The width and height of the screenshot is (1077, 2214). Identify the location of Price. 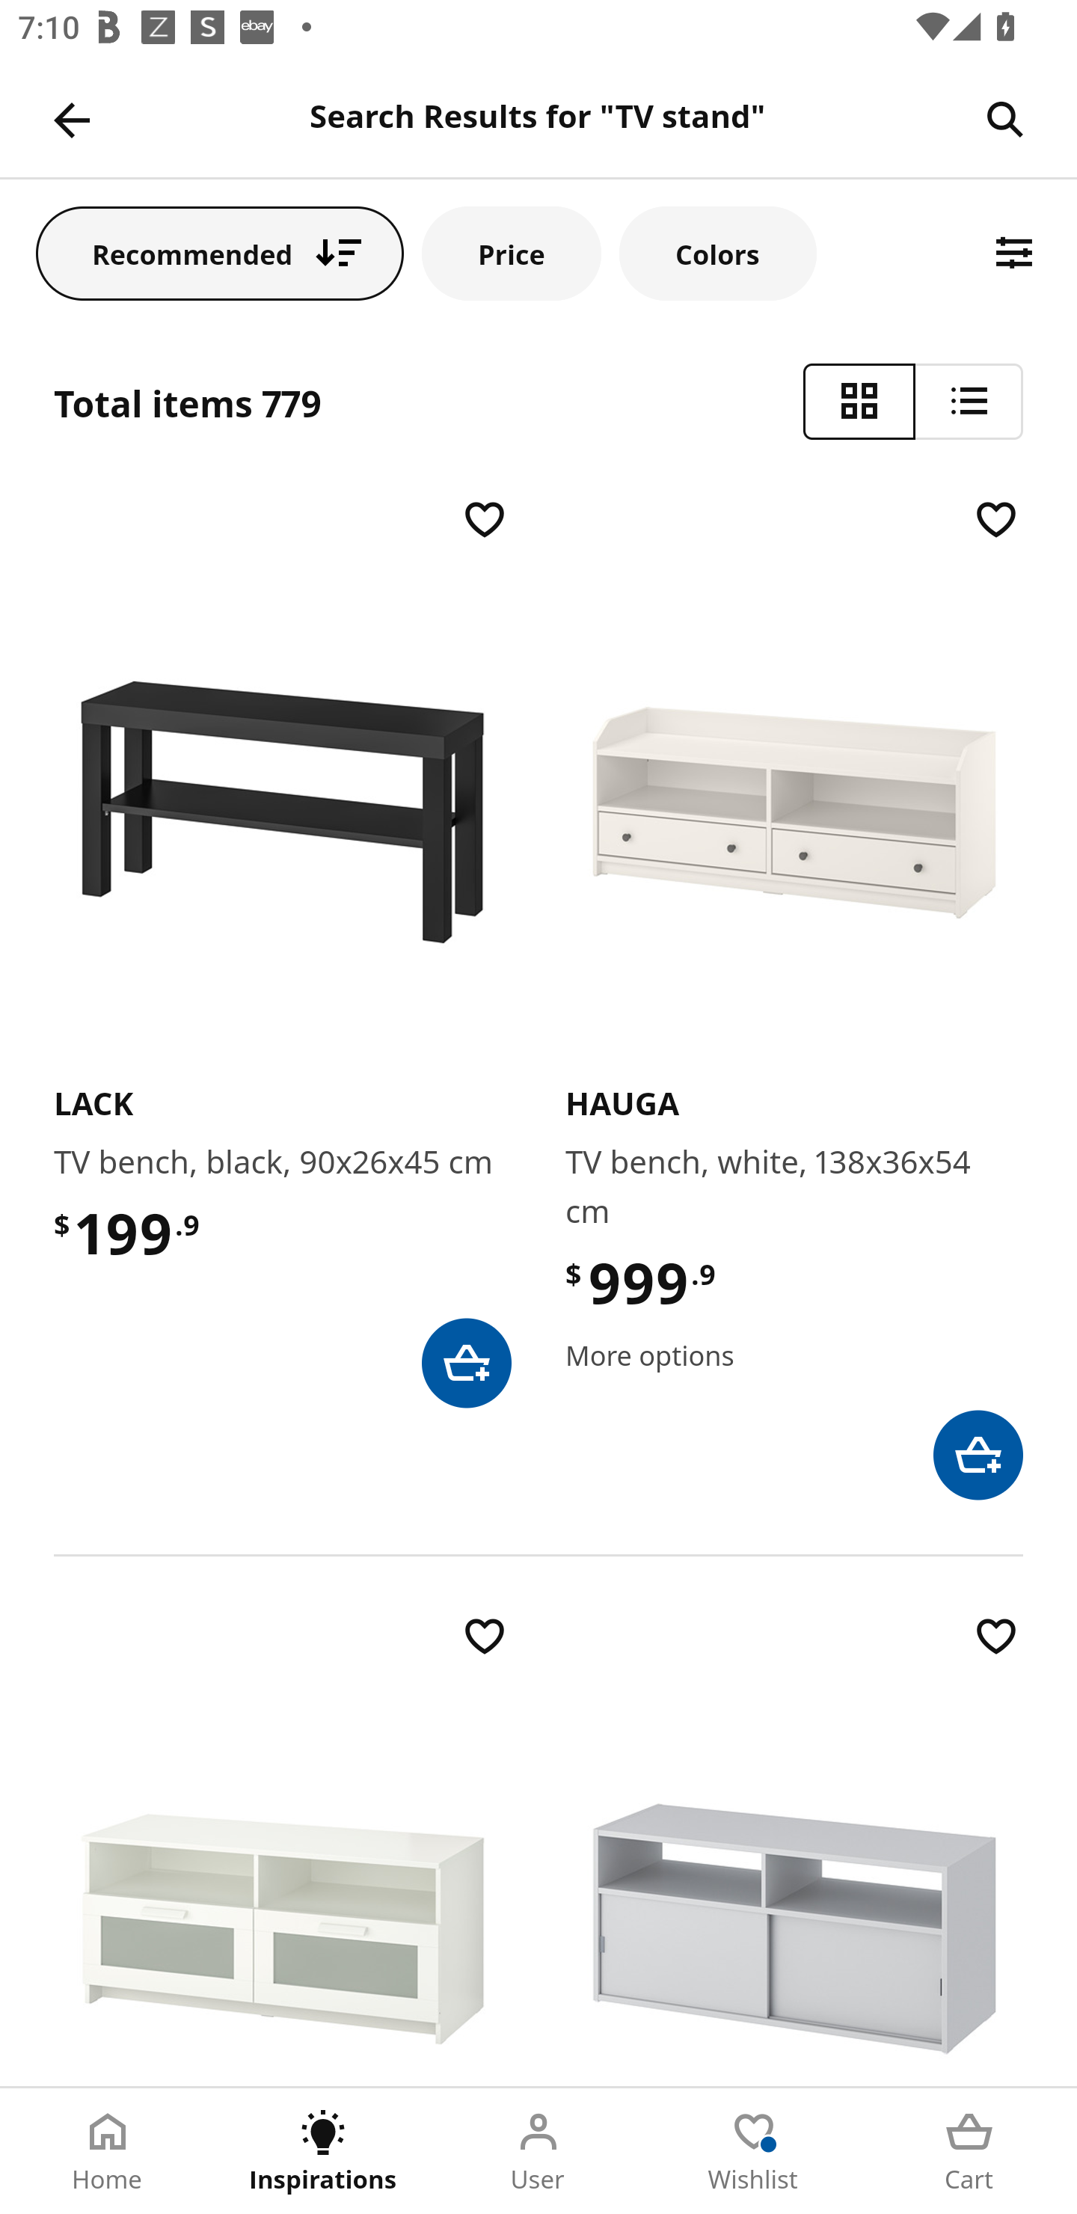
(512, 253).